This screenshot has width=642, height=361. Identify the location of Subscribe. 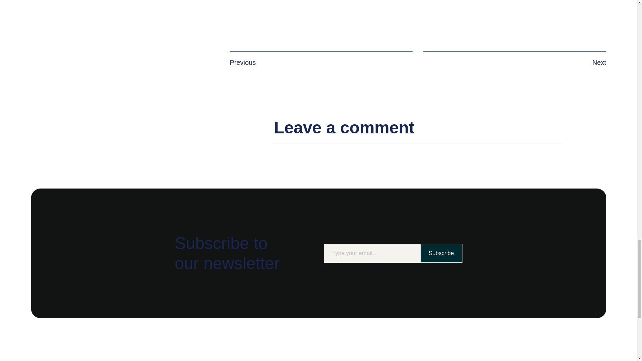
(441, 253).